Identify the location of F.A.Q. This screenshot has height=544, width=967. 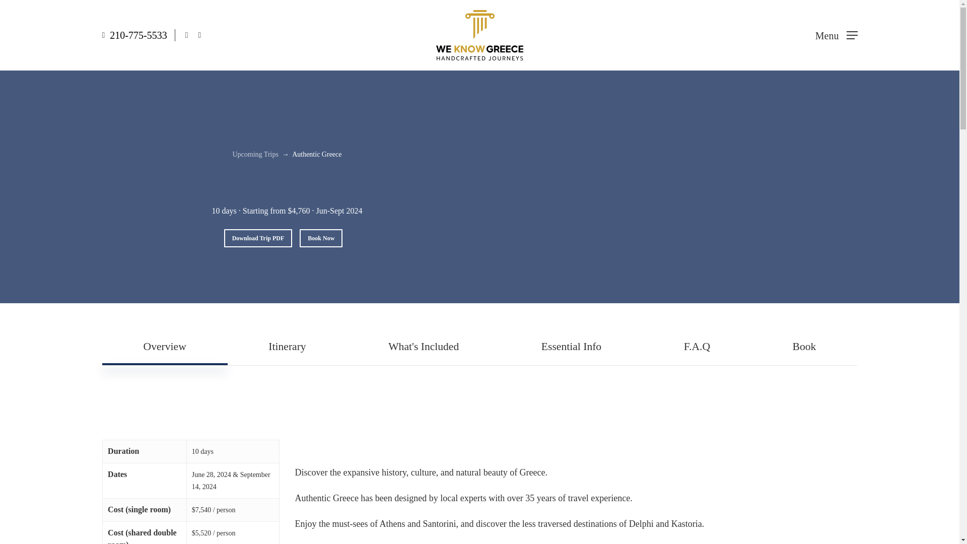
(697, 347).